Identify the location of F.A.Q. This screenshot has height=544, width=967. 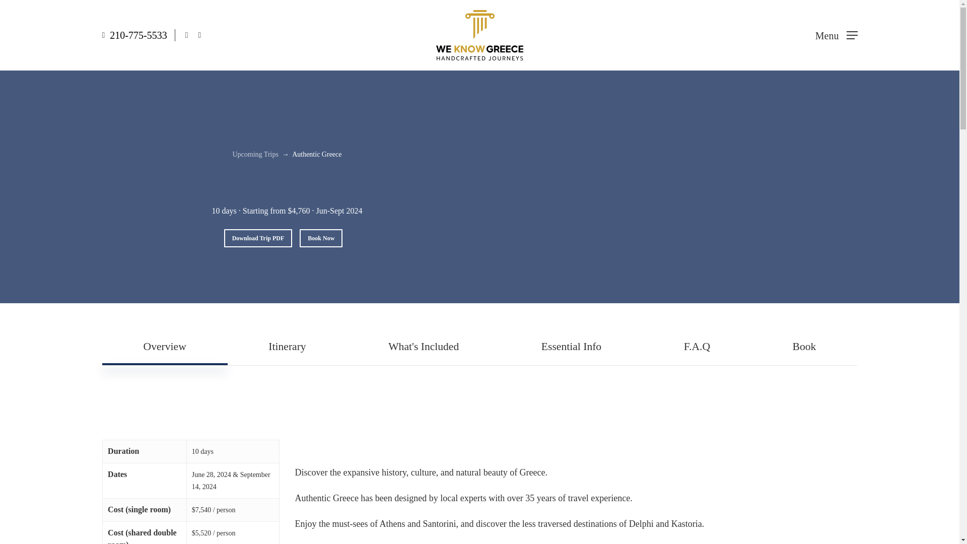
(697, 347).